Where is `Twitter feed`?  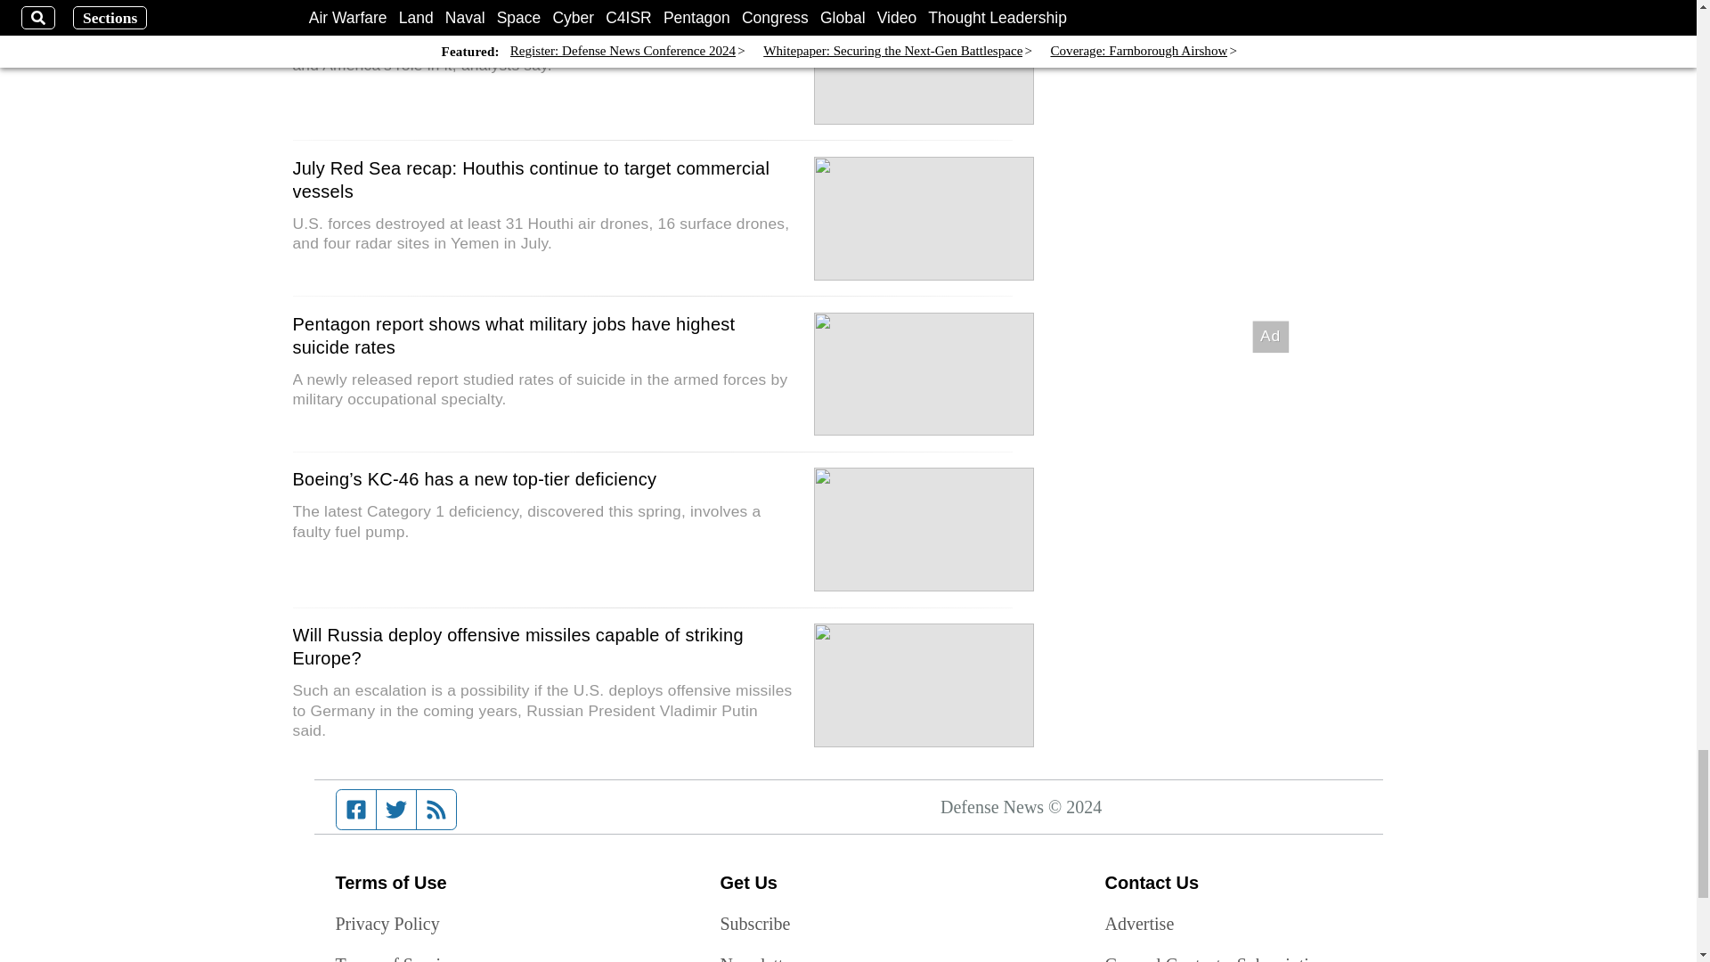
Twitter feed is located at coordinates (395, 809).